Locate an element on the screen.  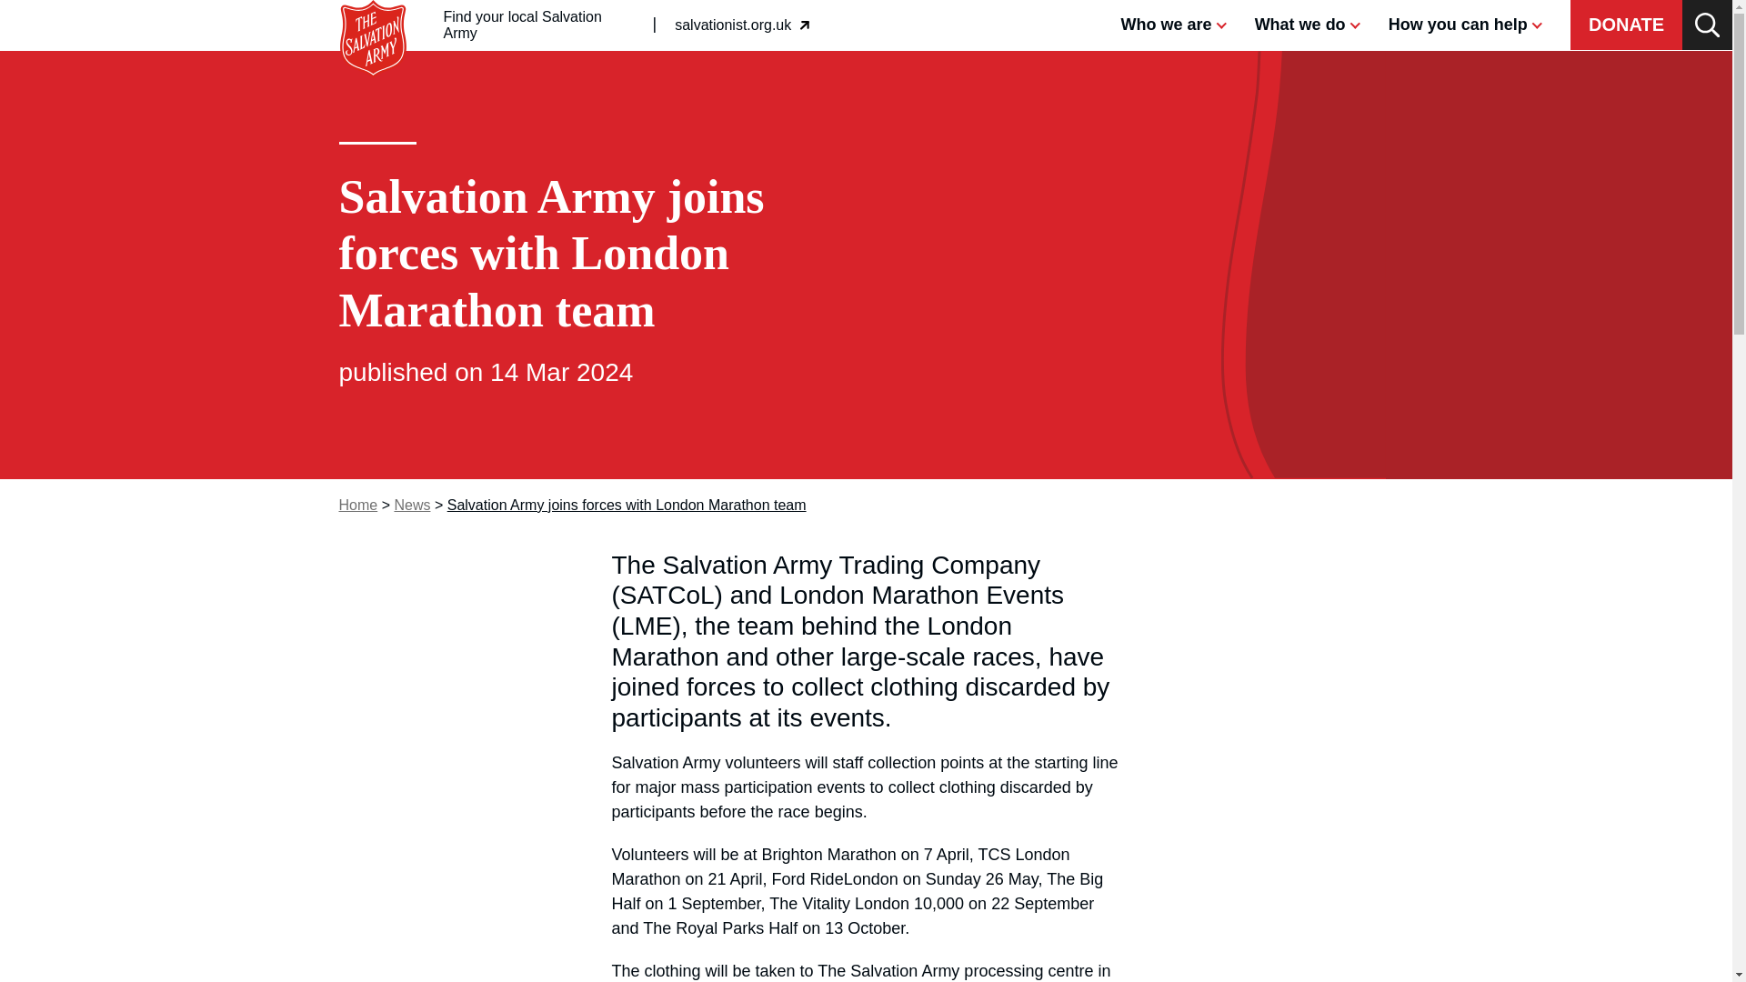
Find your local Salvation Army is located at coordinates (373, 9).